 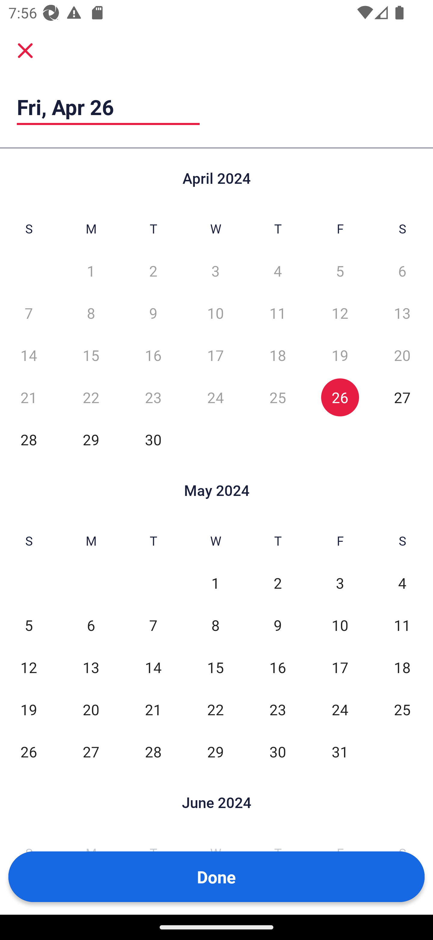 I want to click on 19 Sun, May 19, Not Selected, so click(x=29, y=709).